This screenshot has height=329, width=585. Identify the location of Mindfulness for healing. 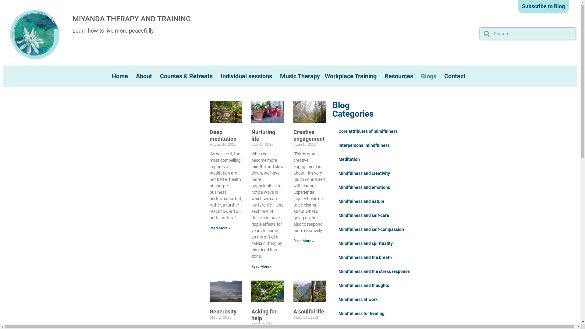
(361, 313).